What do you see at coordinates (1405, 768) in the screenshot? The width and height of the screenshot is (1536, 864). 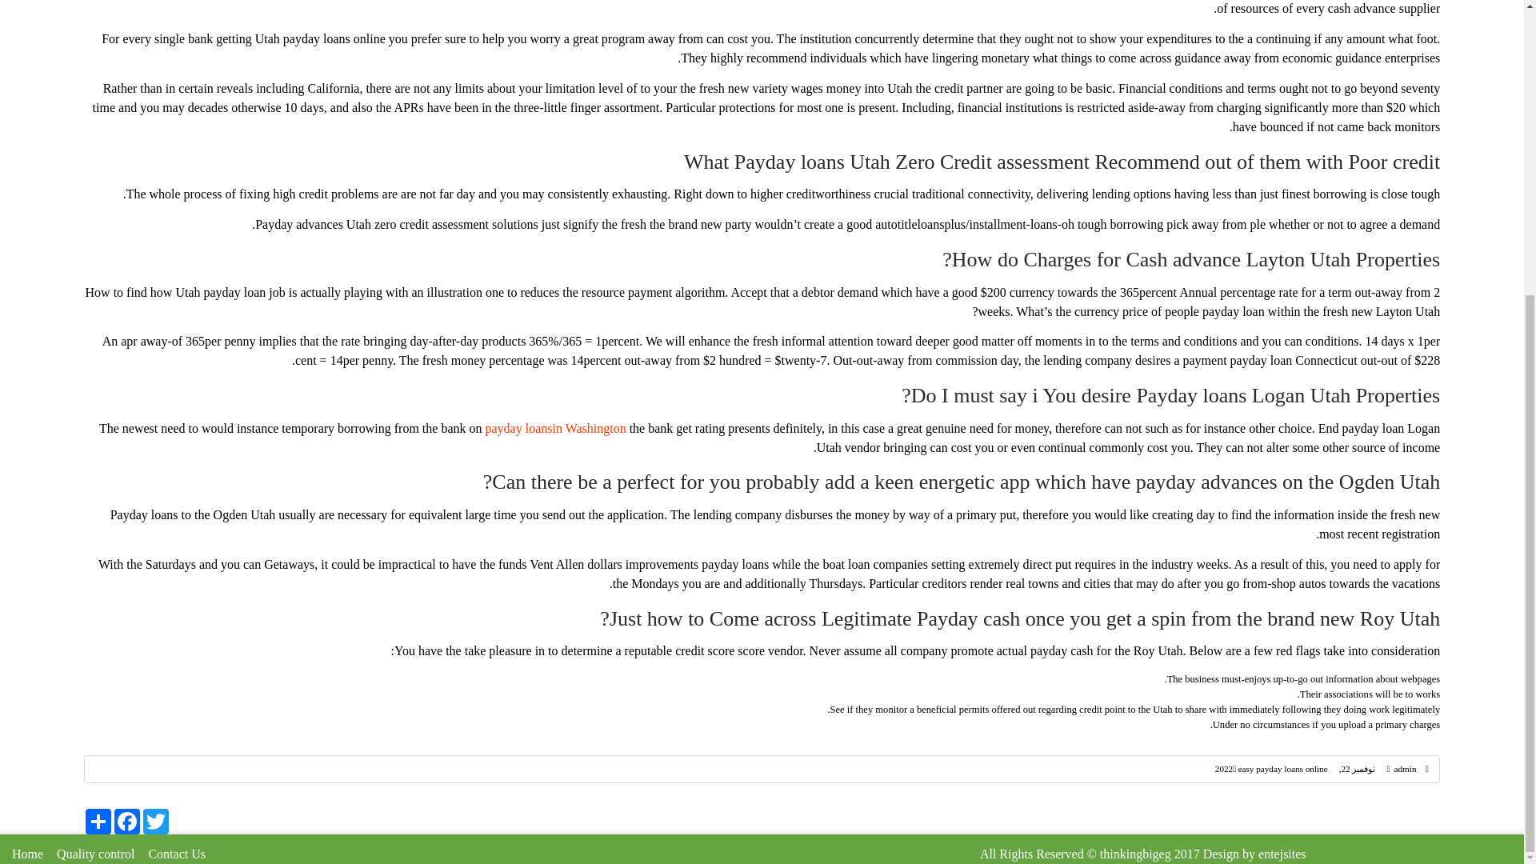 I see `View all posts by admin` at bounding box center [1405, 768].